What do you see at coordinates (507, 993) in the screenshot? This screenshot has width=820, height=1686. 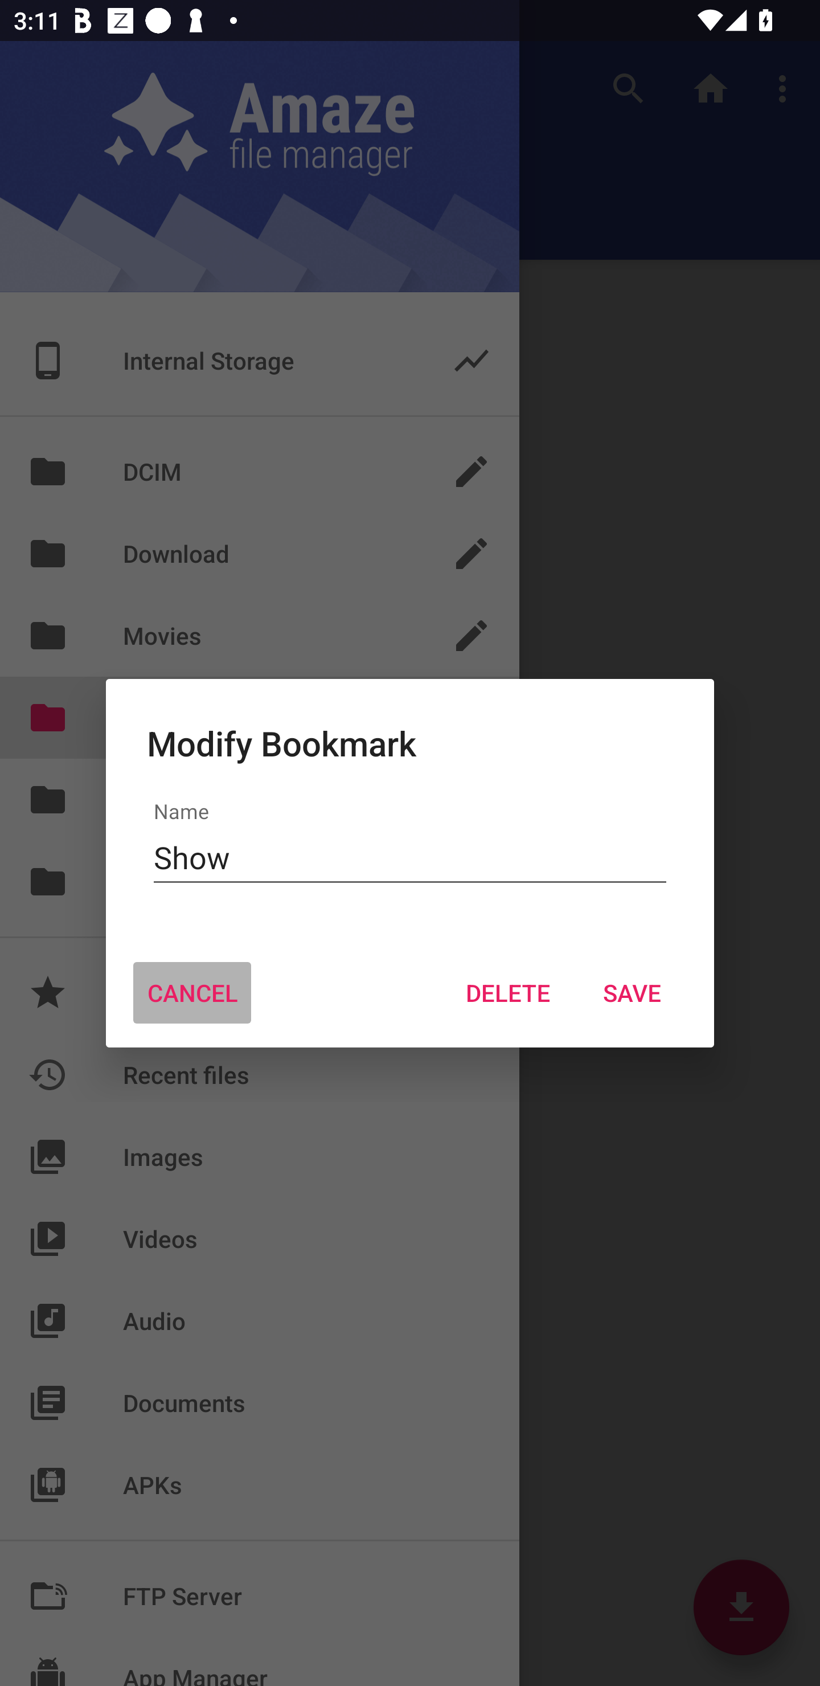 I see `DELETE` at bounding box center [507, 993].